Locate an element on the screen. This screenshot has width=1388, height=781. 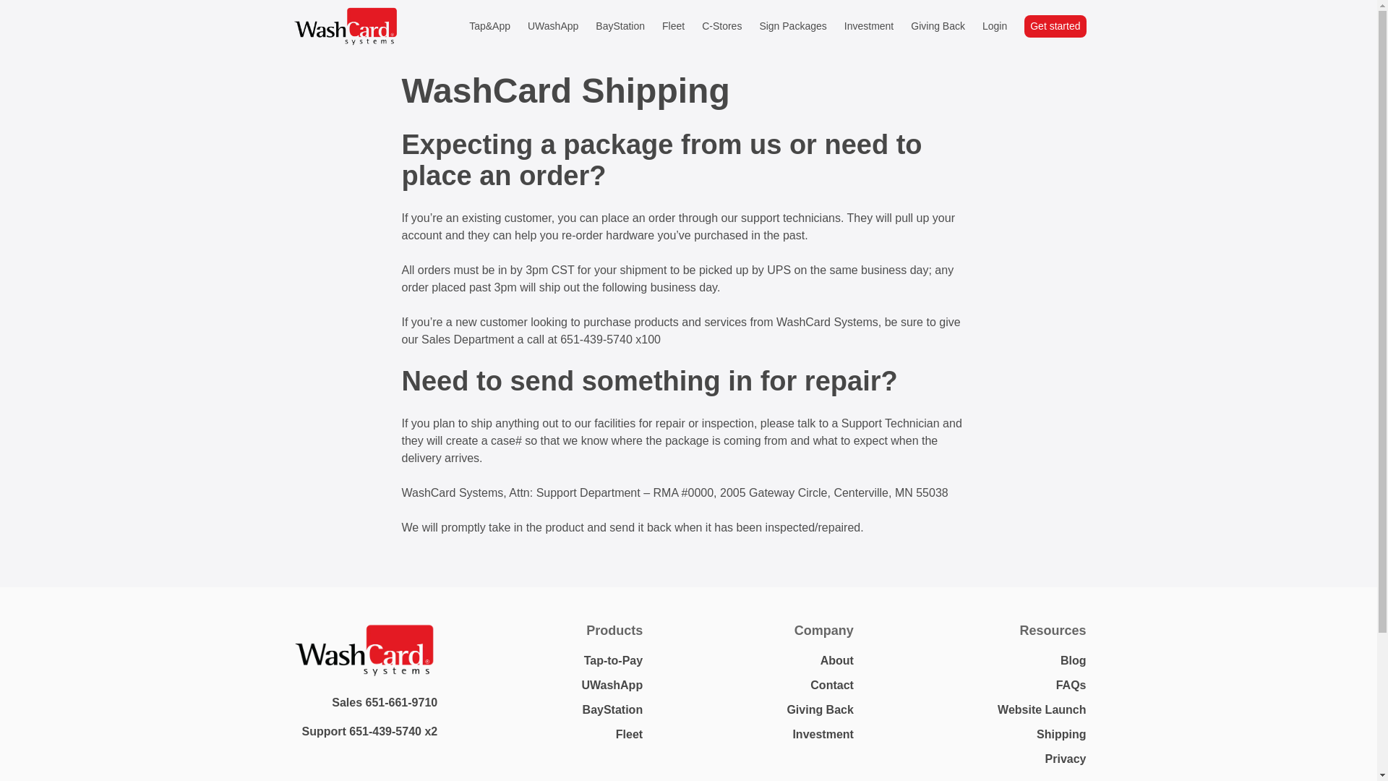
About is located at coordinates (836, 661).